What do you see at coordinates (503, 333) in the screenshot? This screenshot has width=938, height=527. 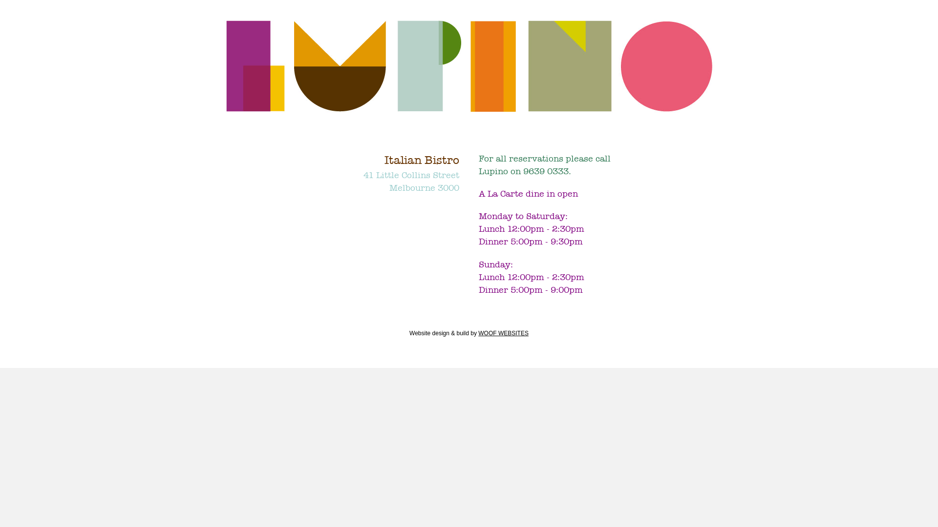 I see `WOOF WEBSITES` at bounding box center [503, 333].